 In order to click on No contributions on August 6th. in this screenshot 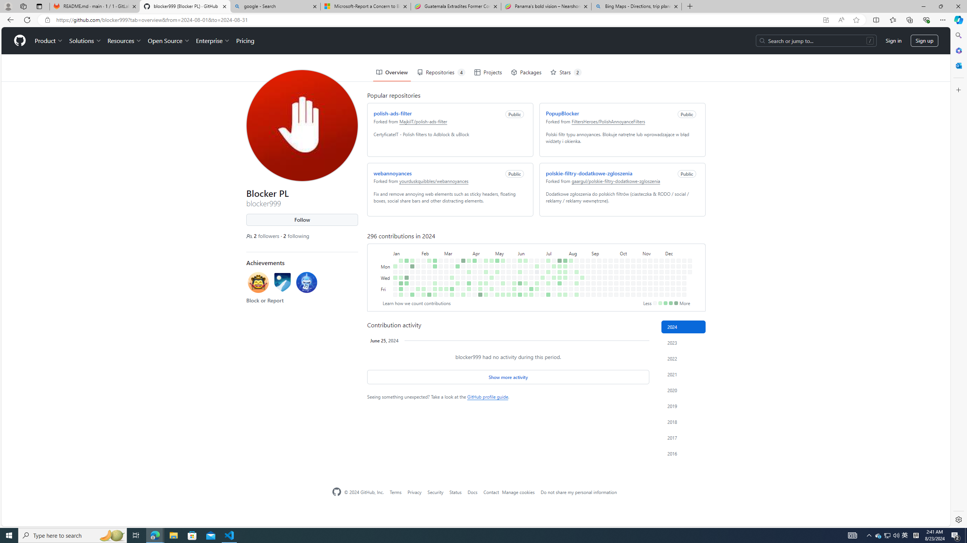, I will do `click(569, 245)`.